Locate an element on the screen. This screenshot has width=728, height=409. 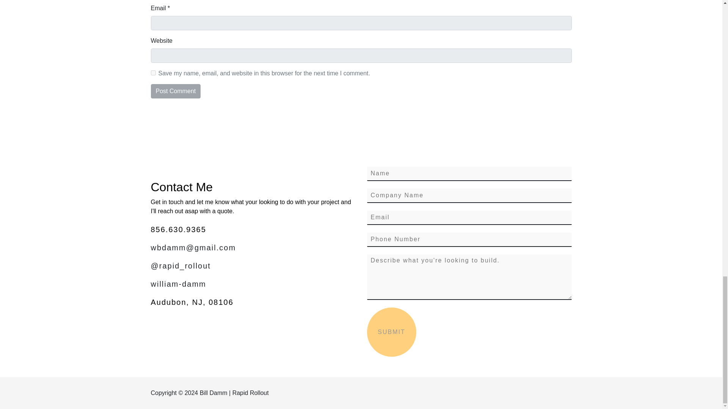
Post Comment is located at coordinates (176, 91).